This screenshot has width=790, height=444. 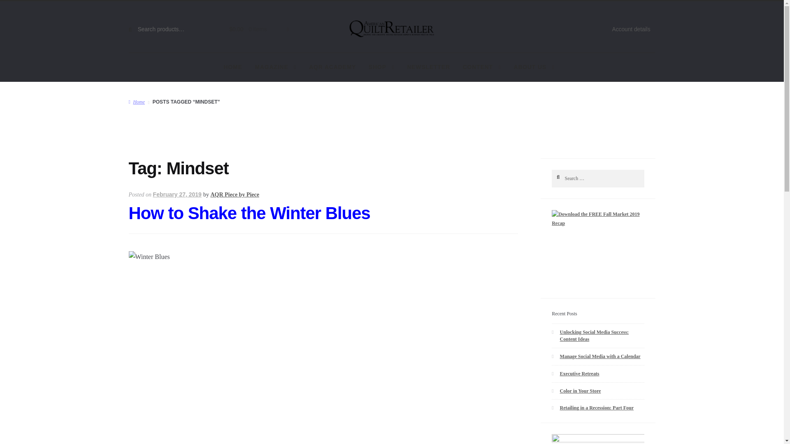 What do you see at coordinates (381, 67) in the screenshot?
I see `SHOP` at bounding box center [381, 67].